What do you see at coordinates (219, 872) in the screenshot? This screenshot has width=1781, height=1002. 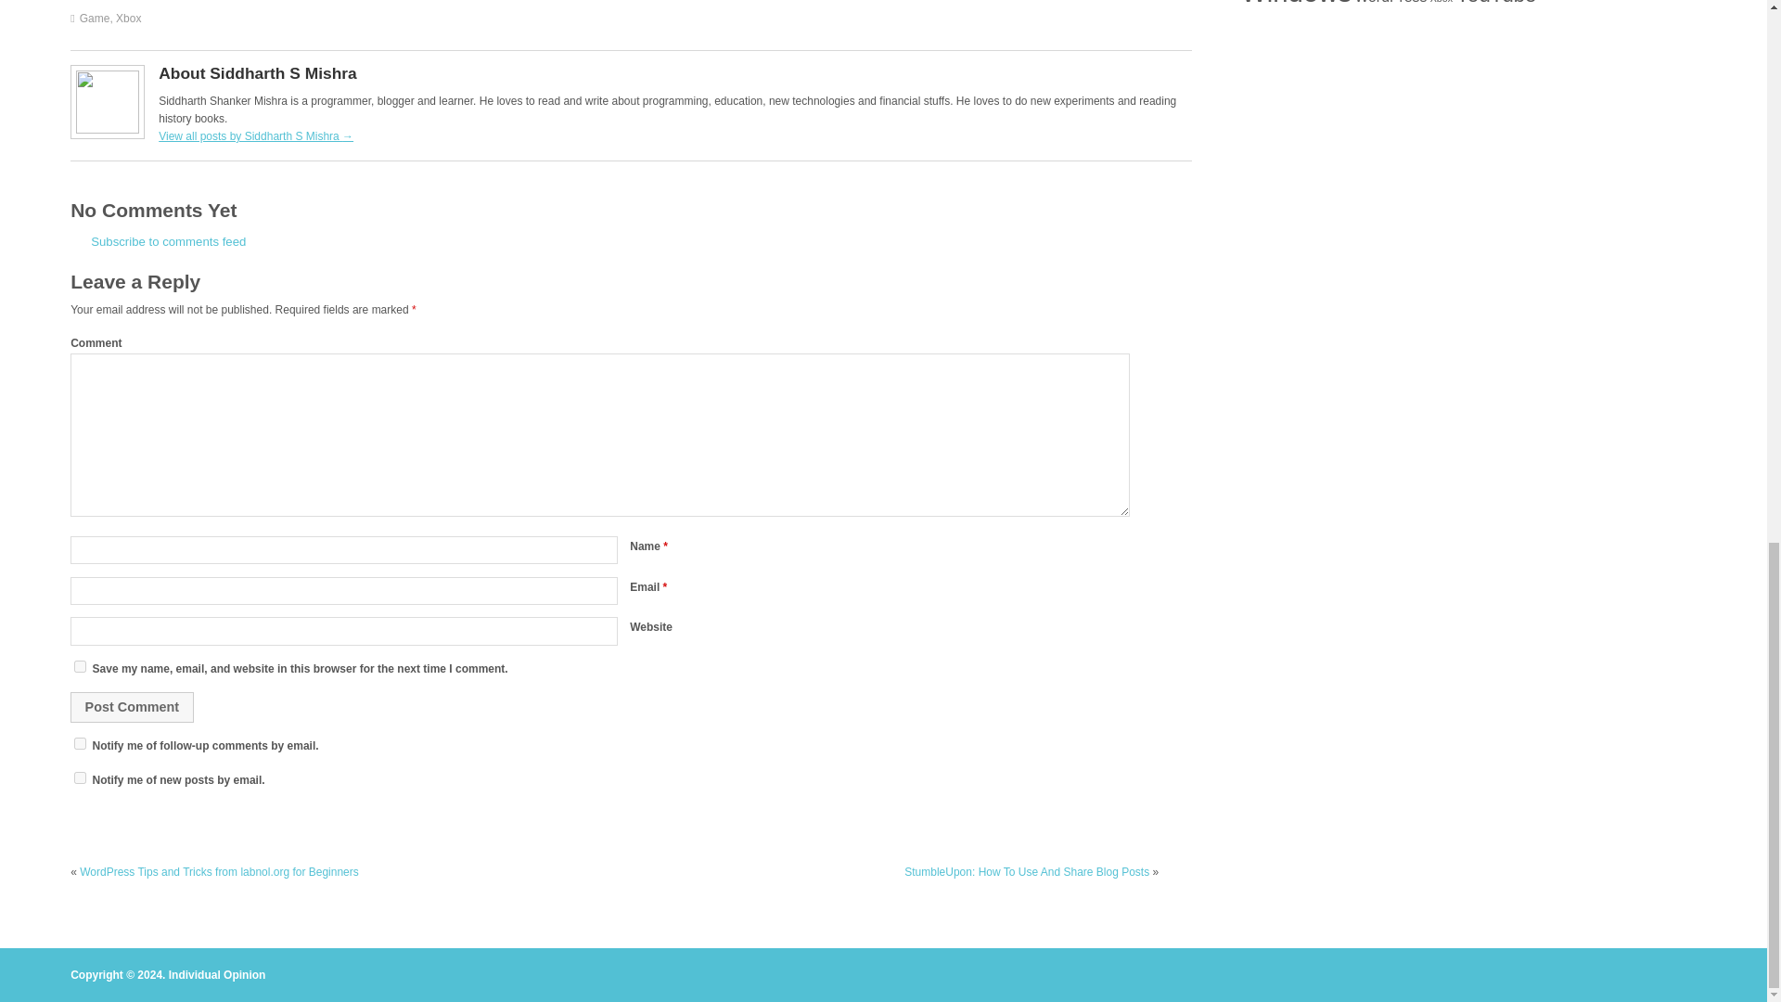 I see `WordPress Tips and Tricks from labnol.org for Beginners` at bounding box center [219, 872].